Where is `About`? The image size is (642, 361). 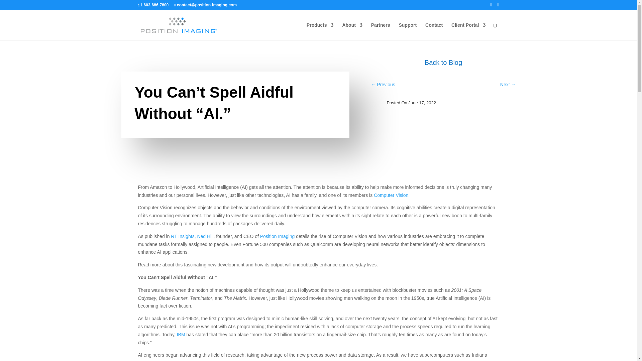 About is located at coordinates (352, 31).